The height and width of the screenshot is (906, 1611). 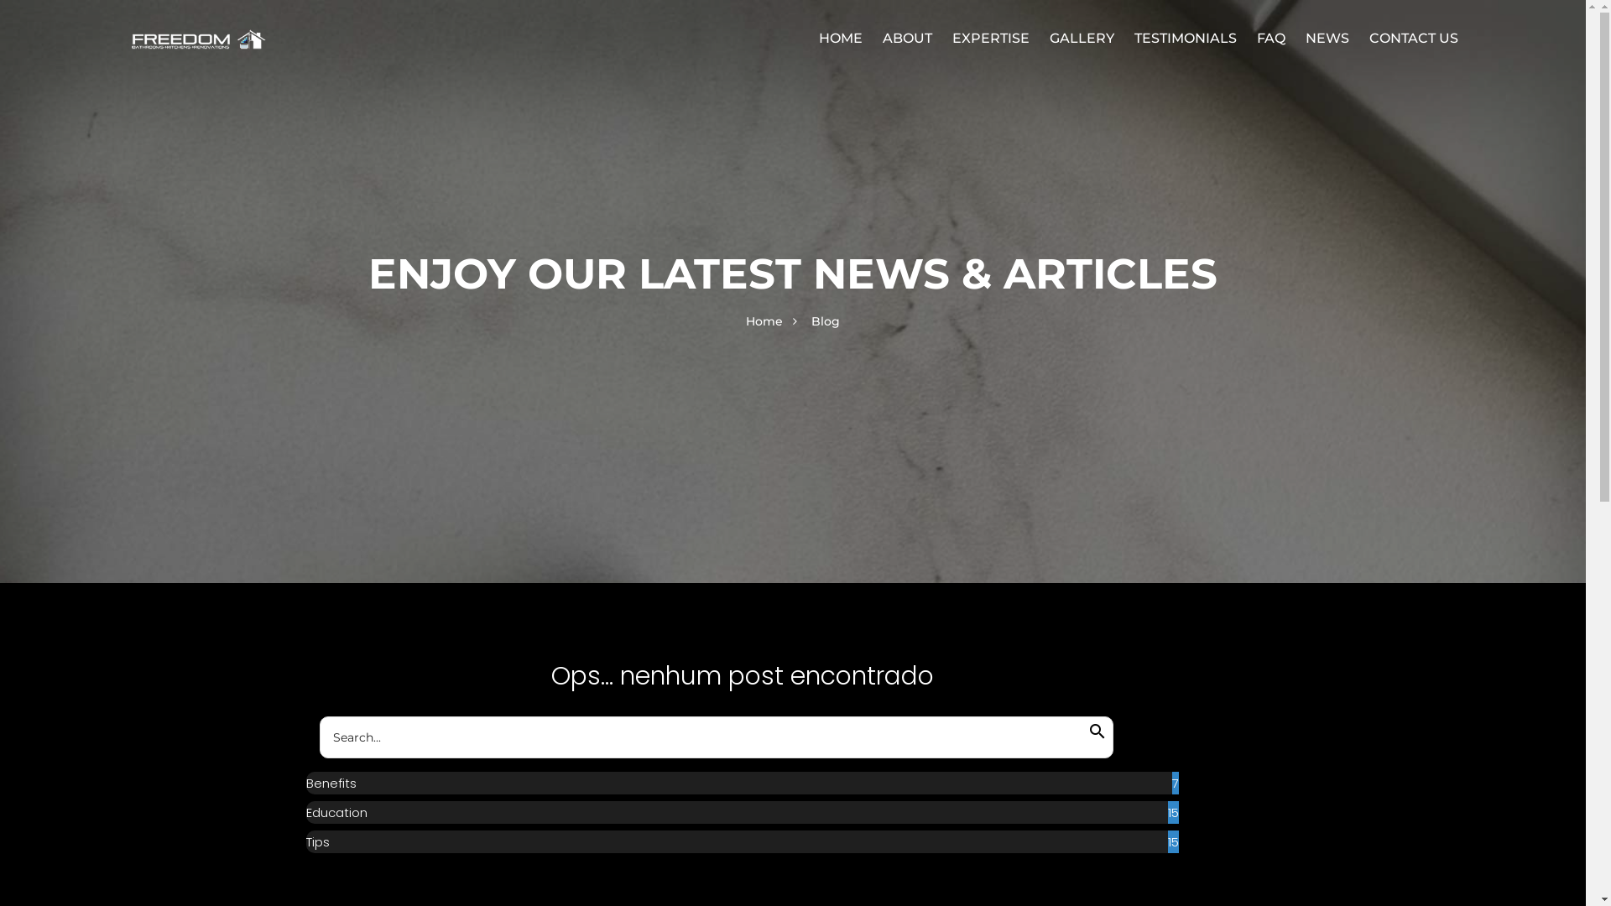 What do you see at coordinates (1271, 39) in the screenshot?
I see `FAQ` at bounding box center [1271, 39].